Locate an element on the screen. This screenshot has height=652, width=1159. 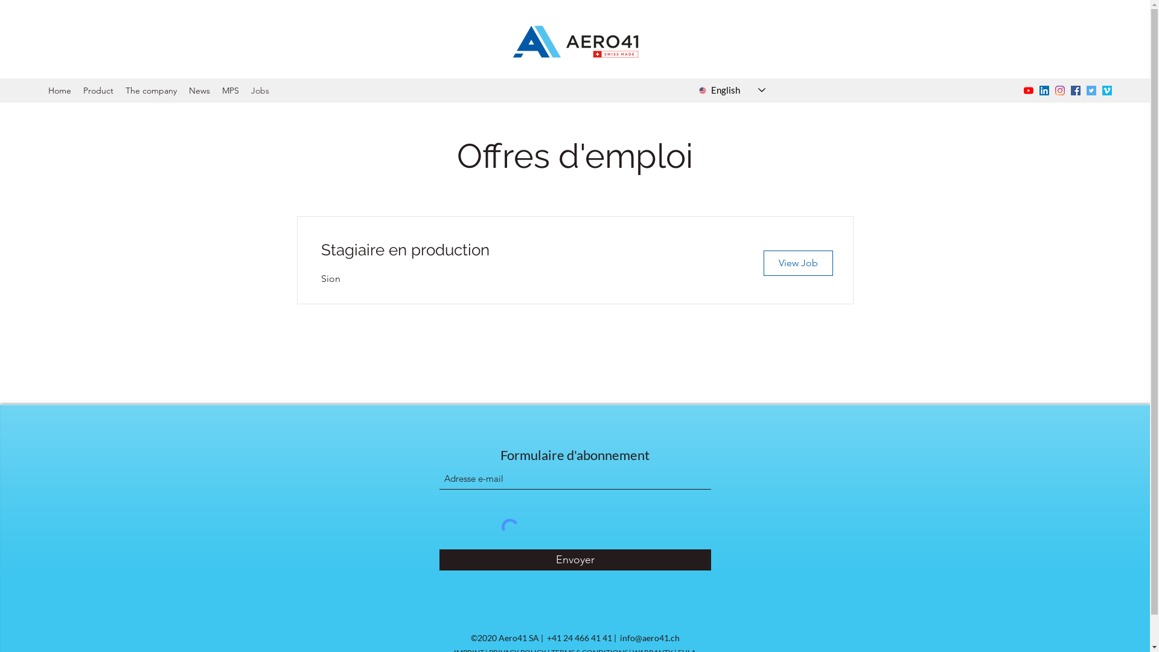
Product is located at coordinates (98, 91).